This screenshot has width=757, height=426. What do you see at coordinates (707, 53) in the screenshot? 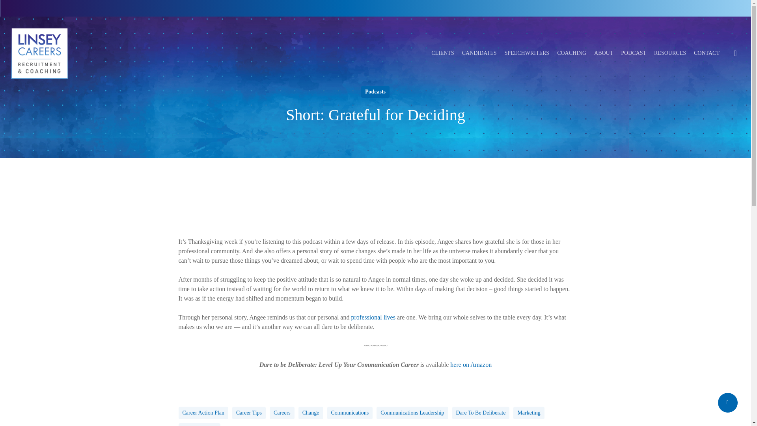
I see `CONTACT` at bounding box center [707, 53].